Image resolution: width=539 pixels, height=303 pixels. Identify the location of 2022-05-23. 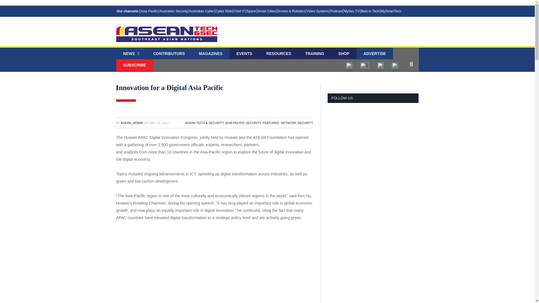
(159, 123).